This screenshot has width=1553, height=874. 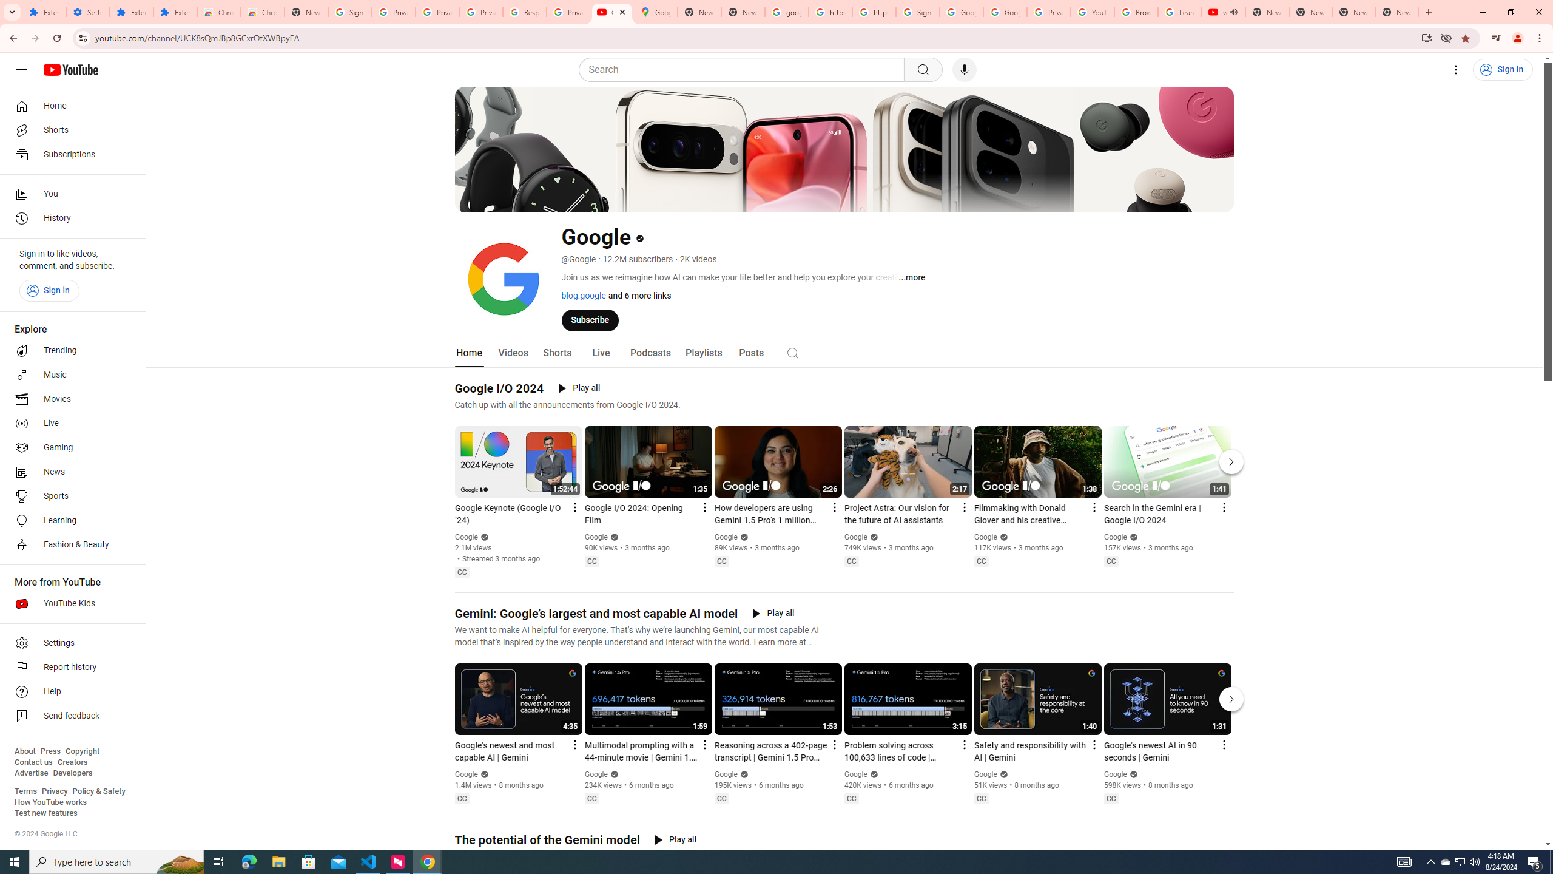 I want to click on YouTube Kids, so click(x=69, y=603).